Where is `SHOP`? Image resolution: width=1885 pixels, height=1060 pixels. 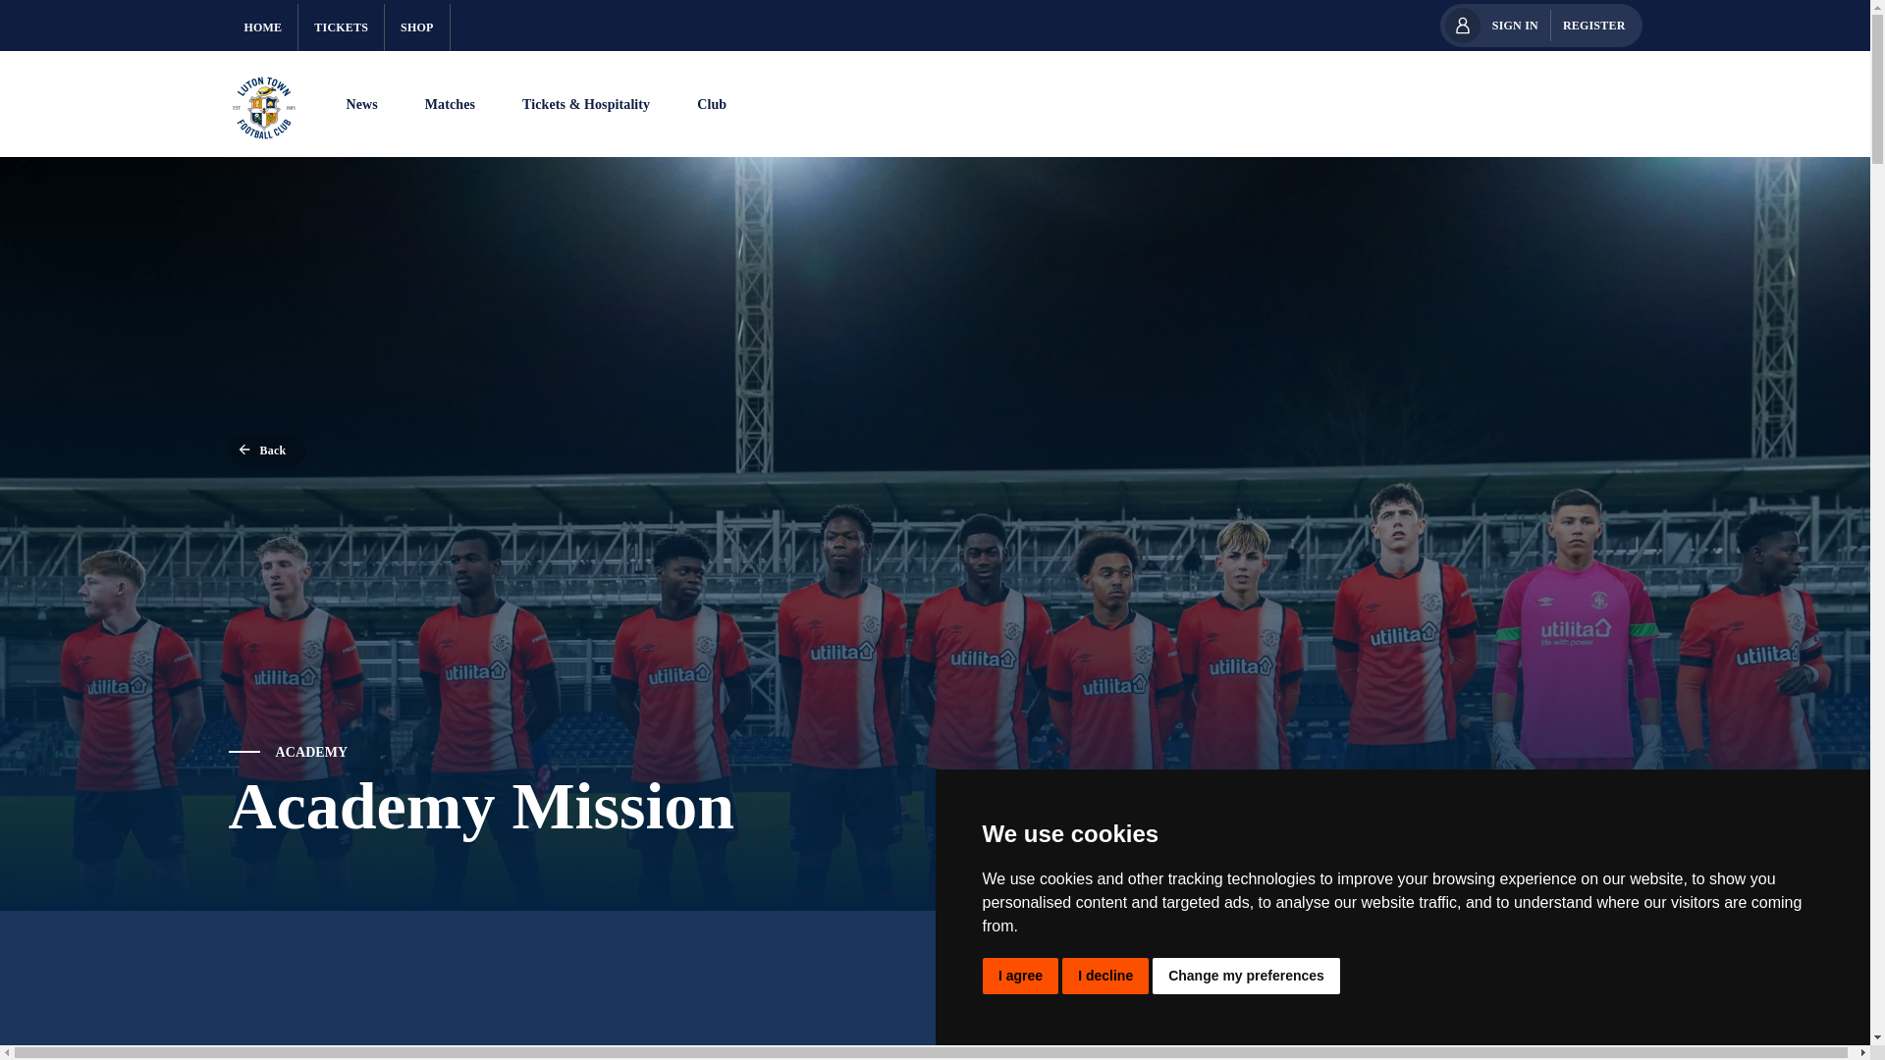 SHOP is located at coordinates (416, 27).